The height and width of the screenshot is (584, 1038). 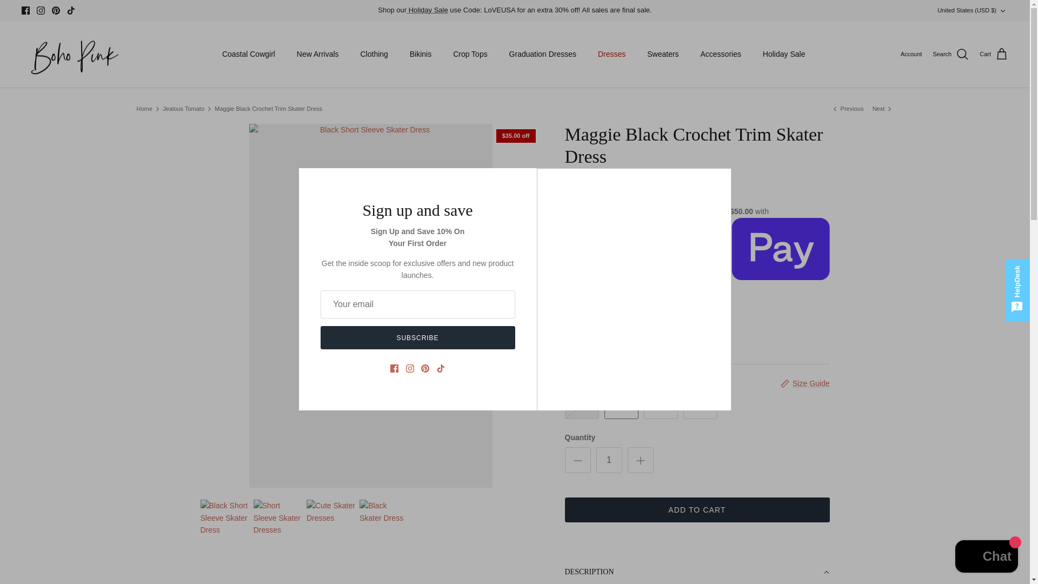 What do you see at coordinates (1002, 10) in the screenshot?
I see `Down` at bounding box center [1002, 10].